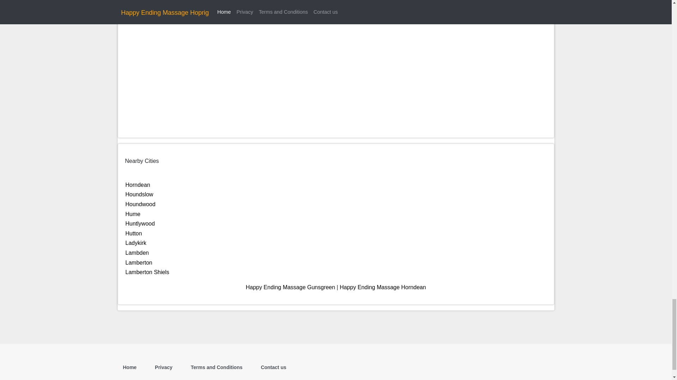 This screenshot has height=380, width=677. Describe the element at coordinates (138, 185) in the screenshot. I see `Horndean` at that location.